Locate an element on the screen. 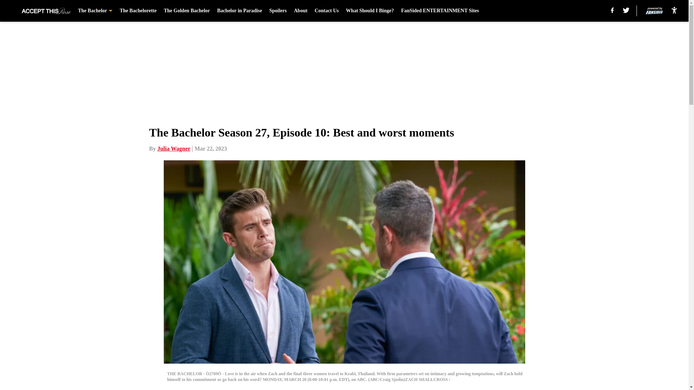 Image resolution: width=694 pixels, height=390 pixels. Julia Wagner is located at coordinates (173, 148).